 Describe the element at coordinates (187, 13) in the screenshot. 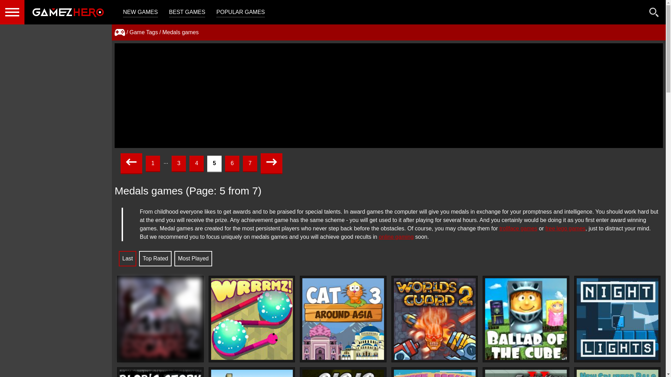

I see `Best Games` at that location.